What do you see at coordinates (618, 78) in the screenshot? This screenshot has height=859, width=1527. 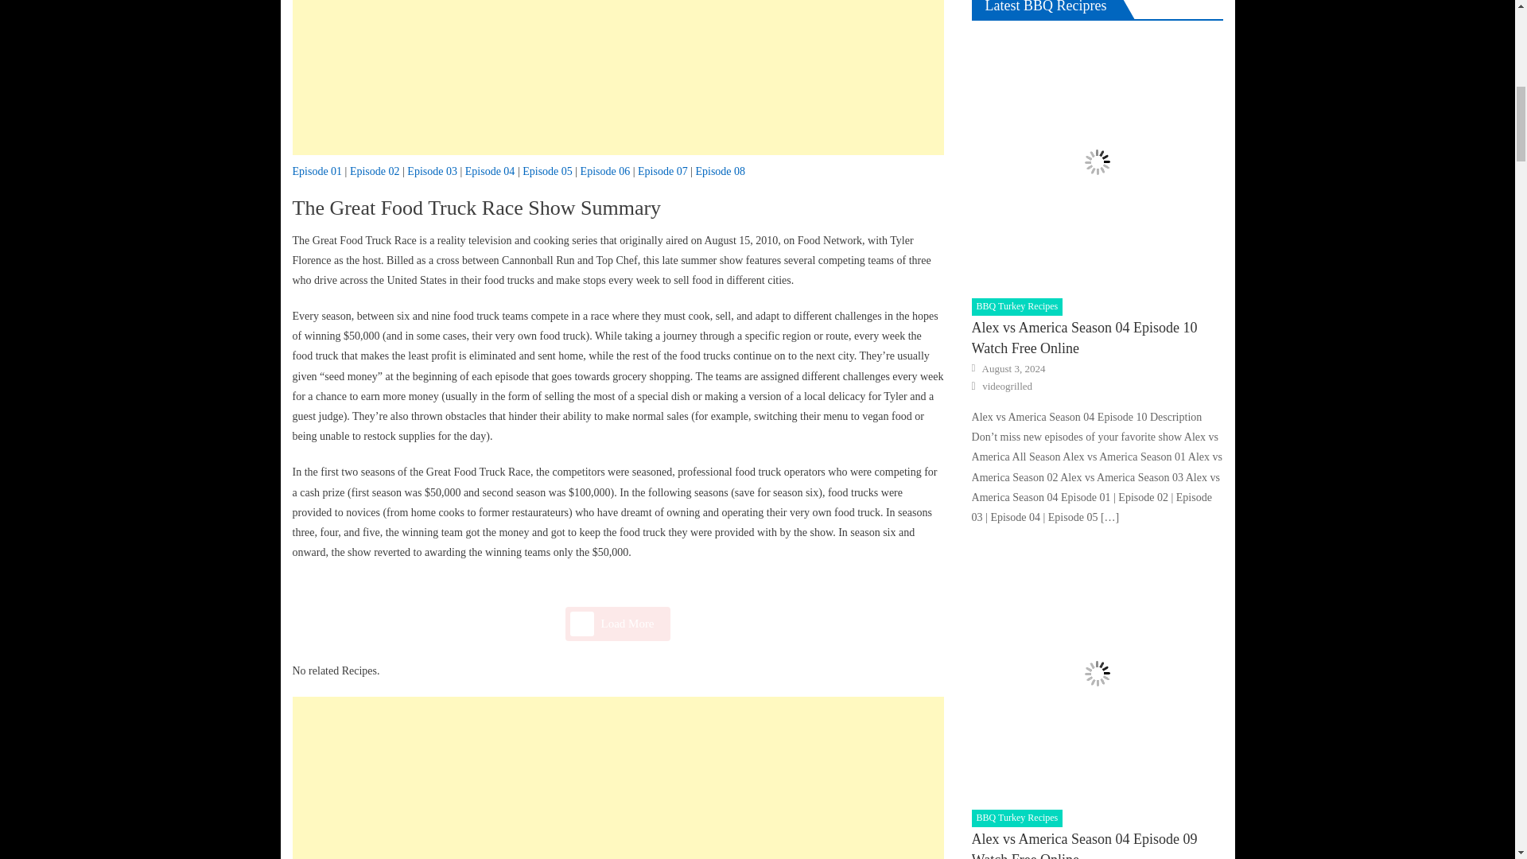 I see `Advertisement` at bounding box center [618, 78].